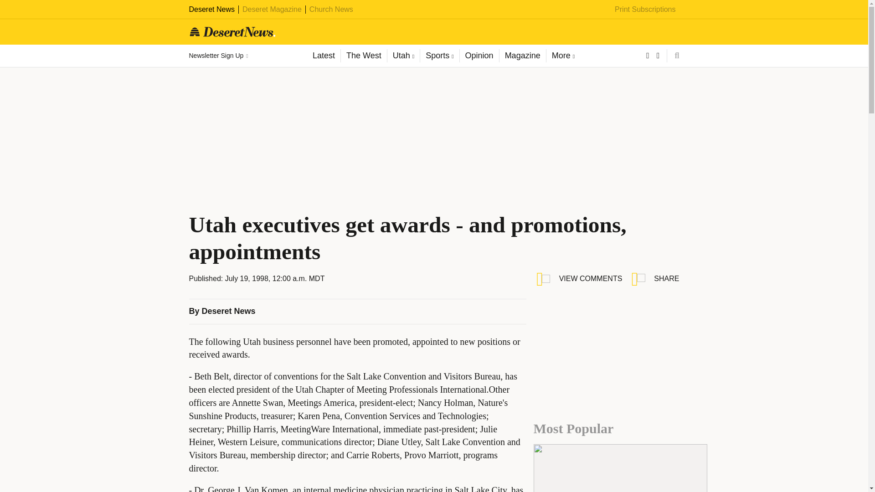 The image size is (875, 492). What do you see at coordinates (403, 56) in the screenshot?
I see `Utah` at bounding box center [403, 56].